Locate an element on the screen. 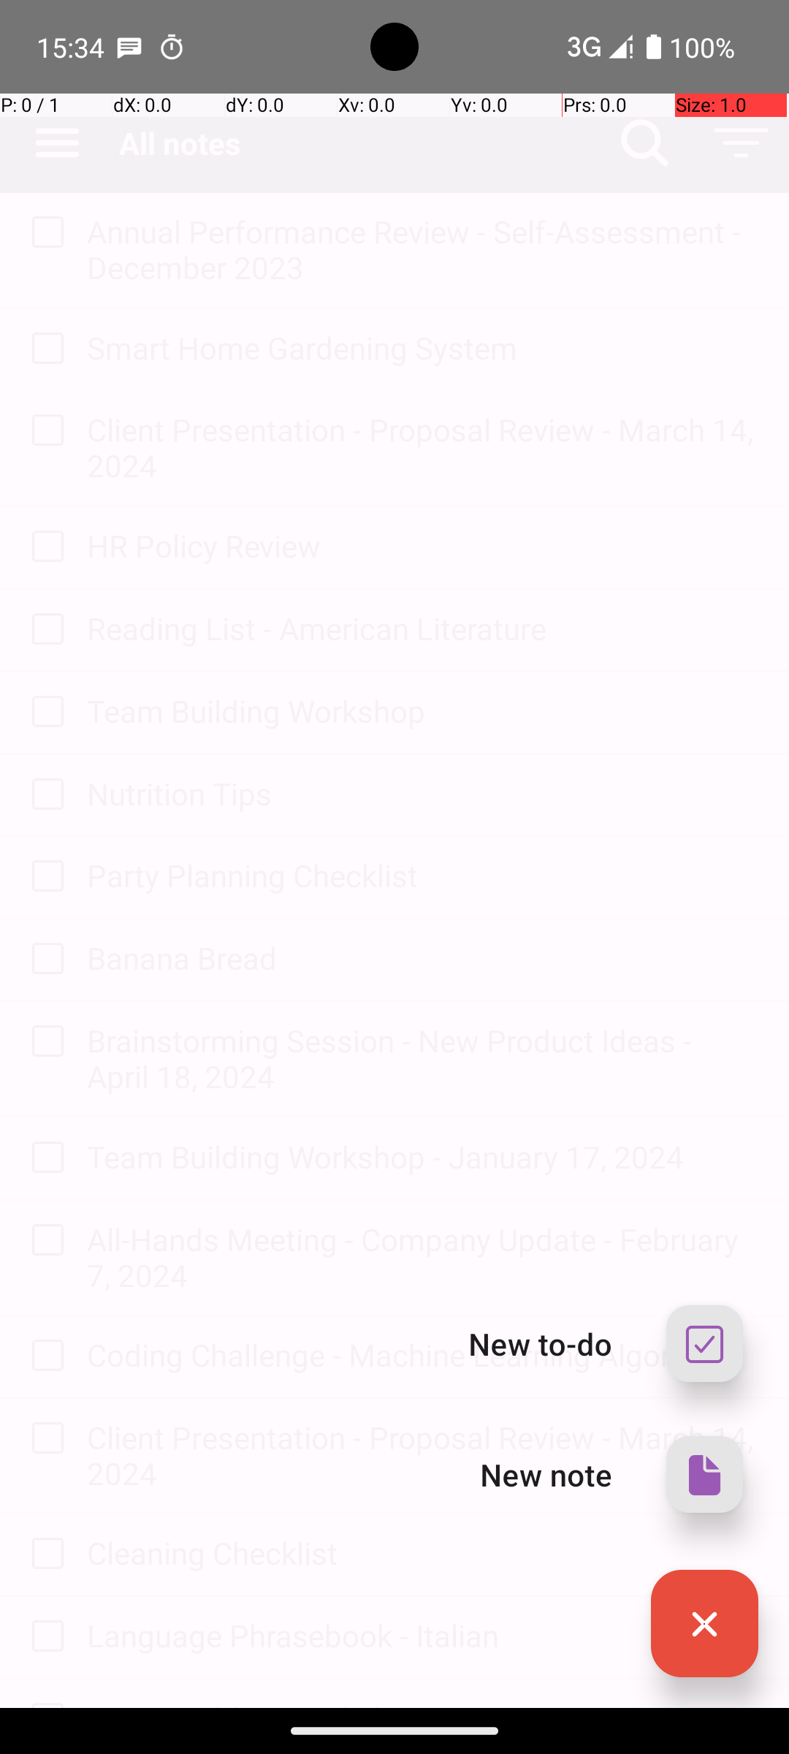  to-do: Brainstorming Session - New Product Ideas - April 18, 2024 is located at coordinates (44, 1042).